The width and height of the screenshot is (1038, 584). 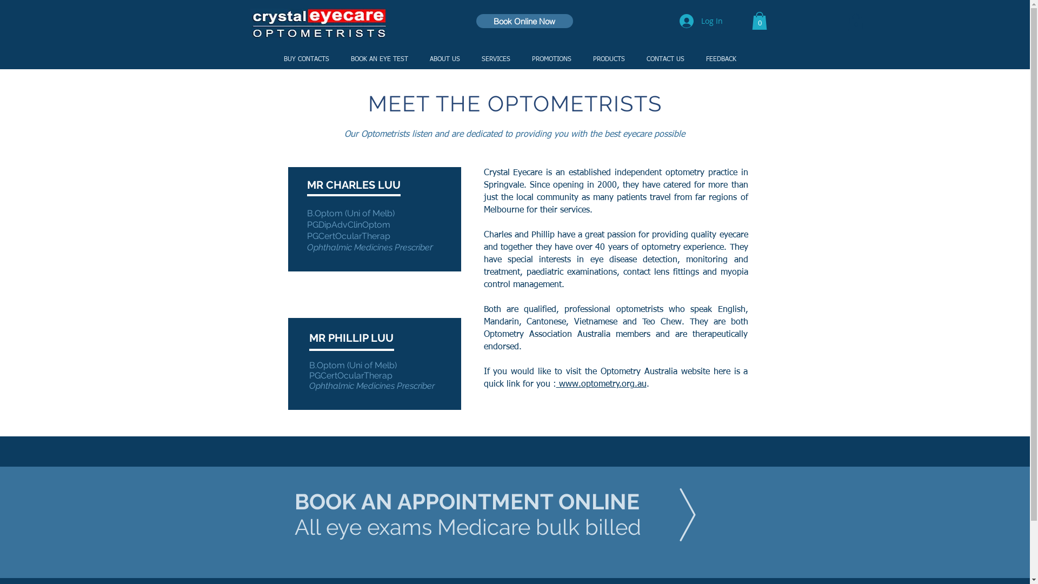 What do you see at coordinates (609, 59) in the screenshot?
I see `PRODUCTS` at bounding box center [609, 59].